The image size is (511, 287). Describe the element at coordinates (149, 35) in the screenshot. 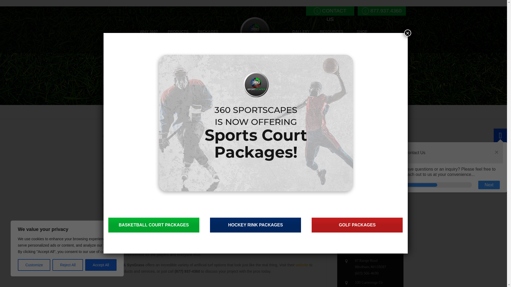

I see `WHY 360?` at that location.